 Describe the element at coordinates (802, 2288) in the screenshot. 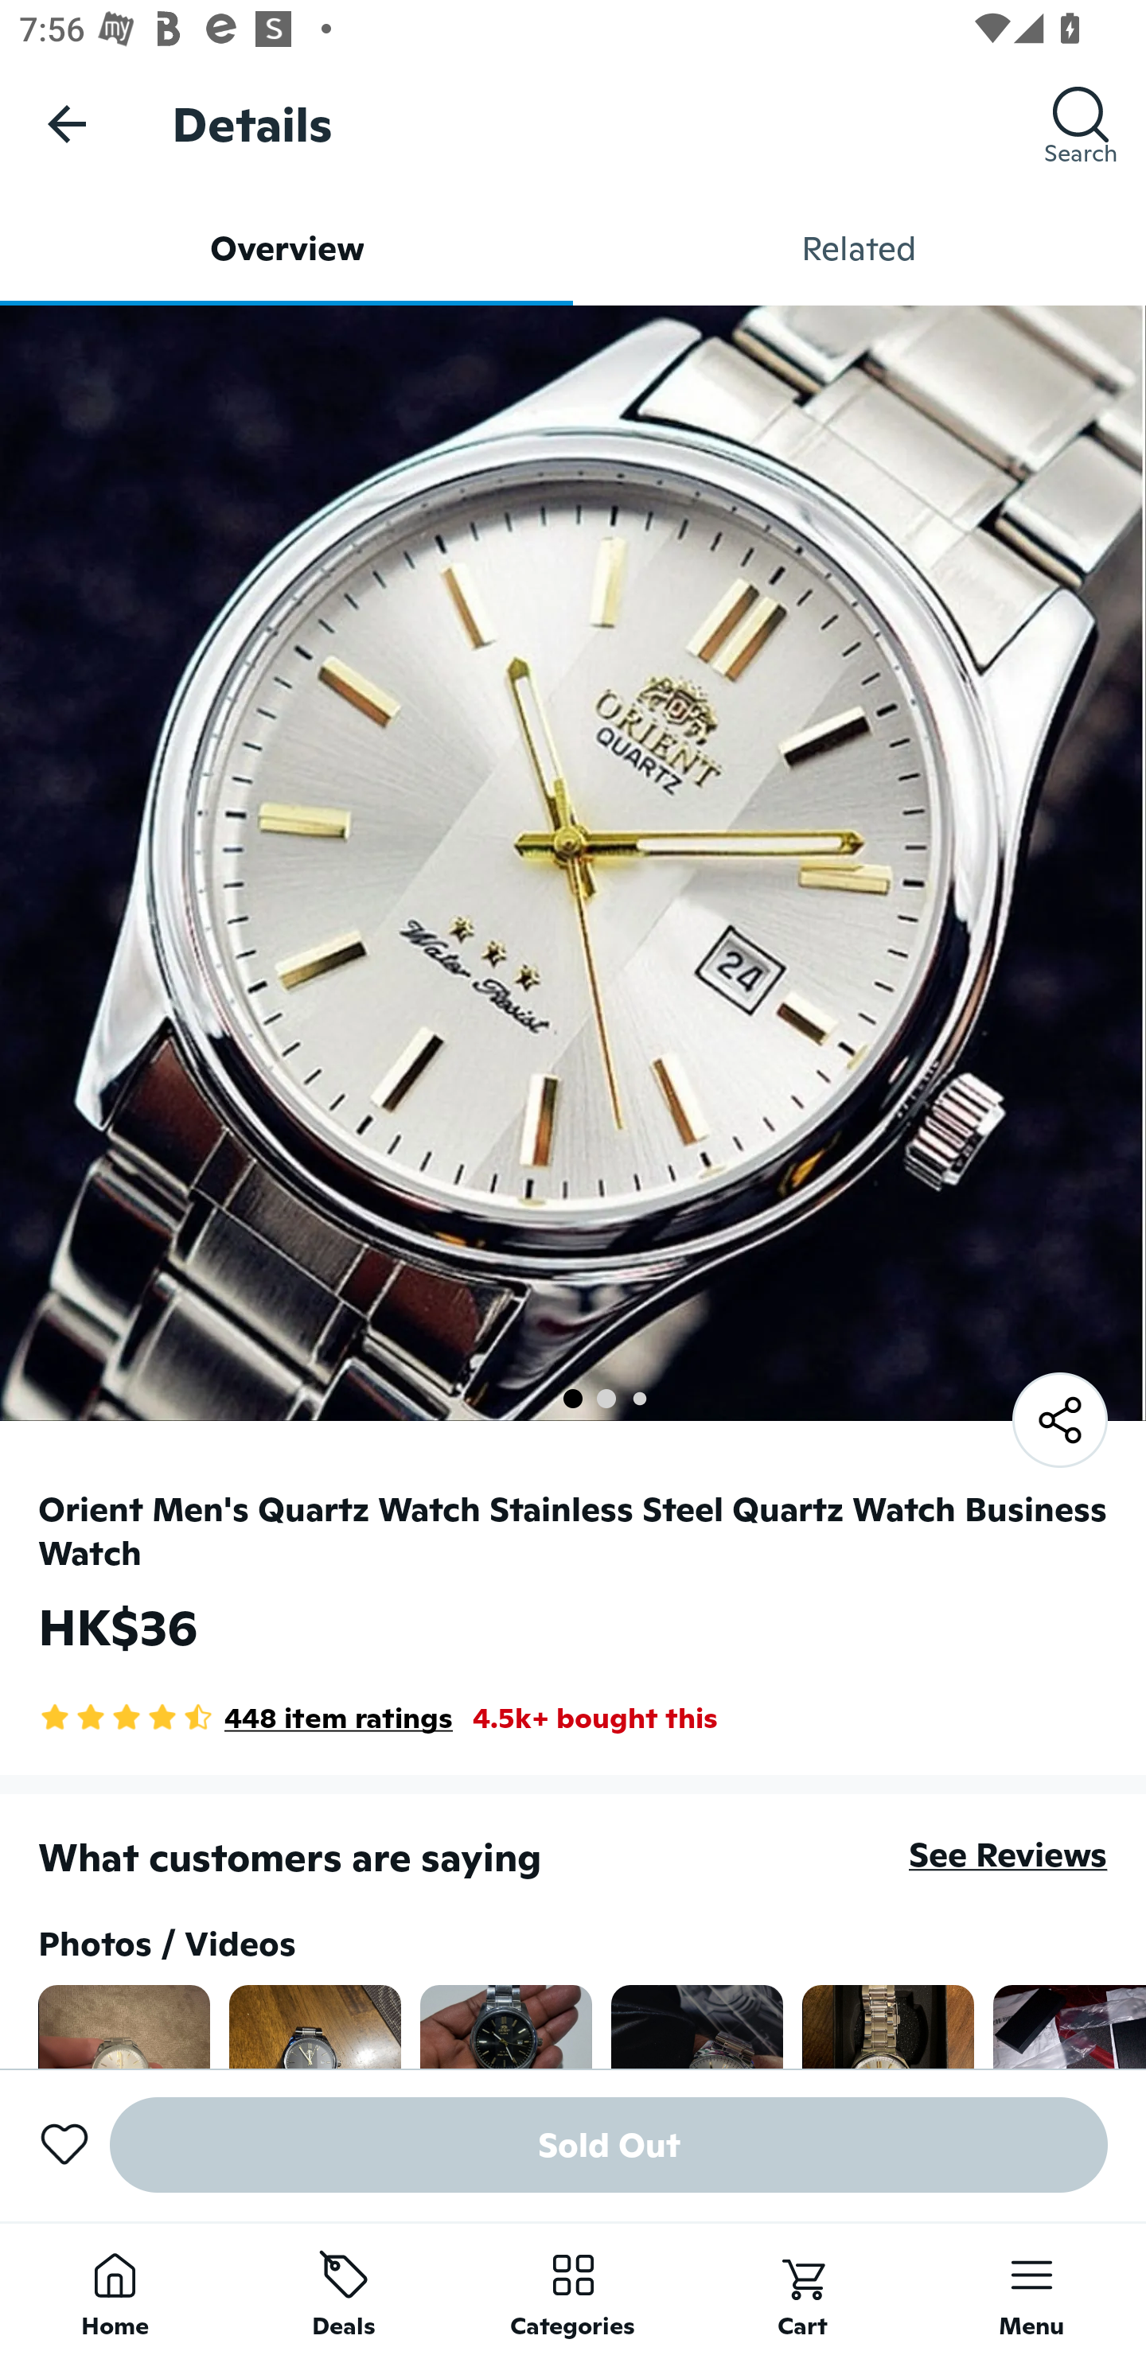

I see `Cart` at that location.